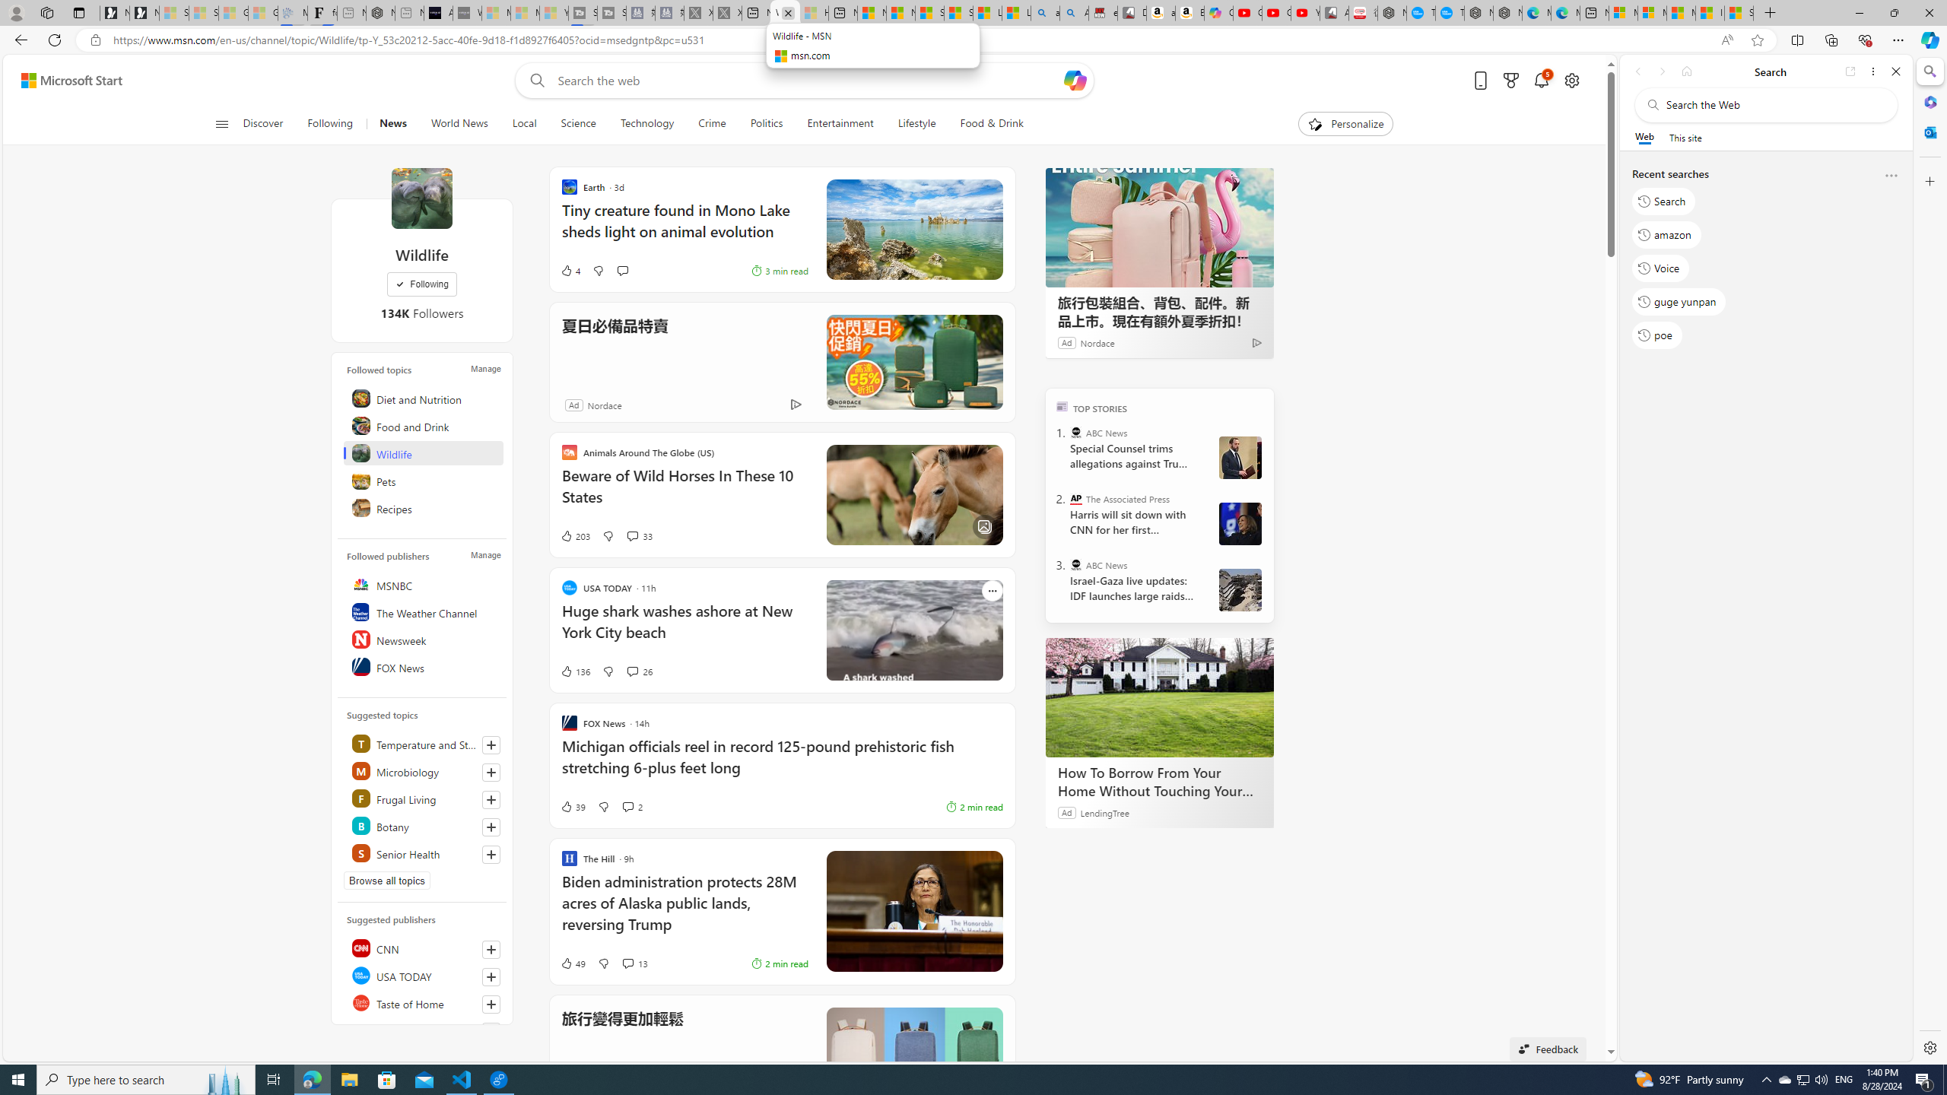  What do you see at coordinates (808, 81) in the screenshot?
I see `Enter your search term` at bounding box center [808, 81].